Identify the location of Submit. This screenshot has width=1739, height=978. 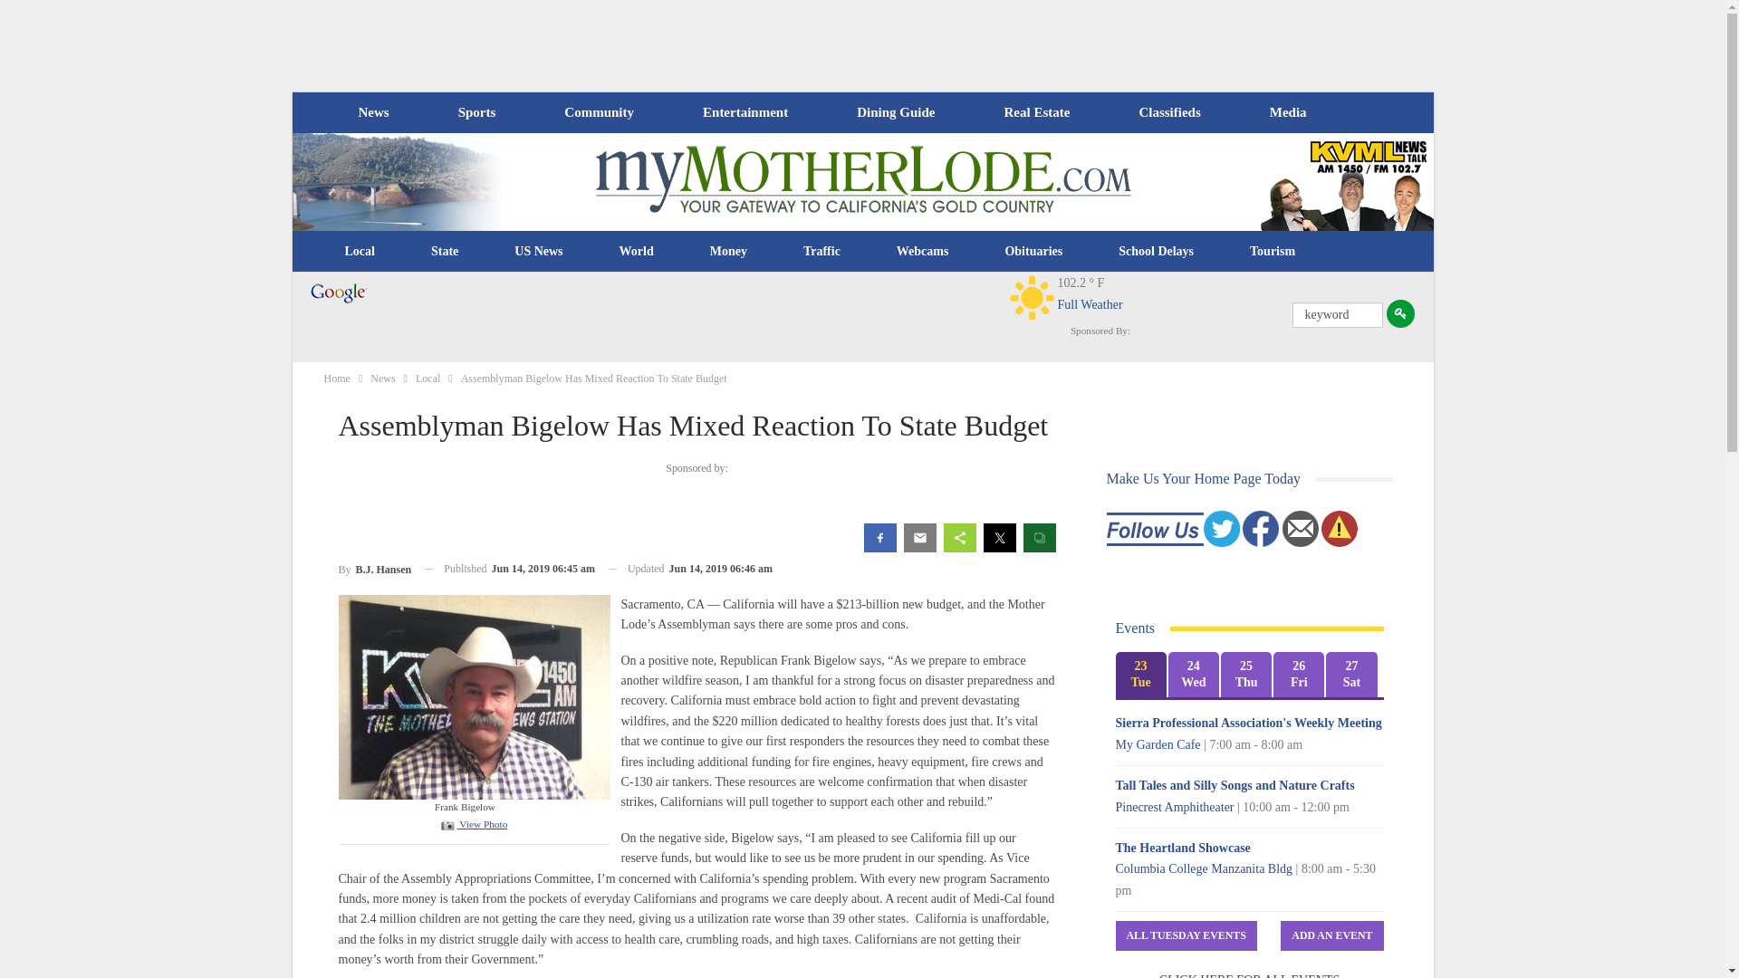
(1400, 313).